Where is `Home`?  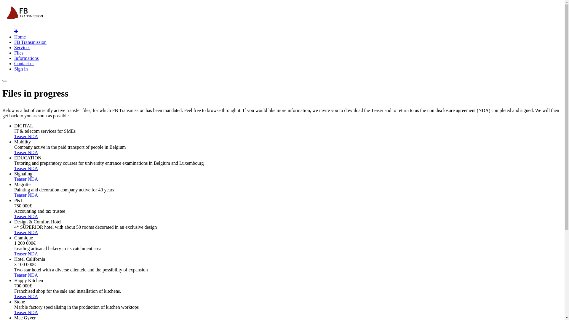 Home is located at coordinates (20, 37).